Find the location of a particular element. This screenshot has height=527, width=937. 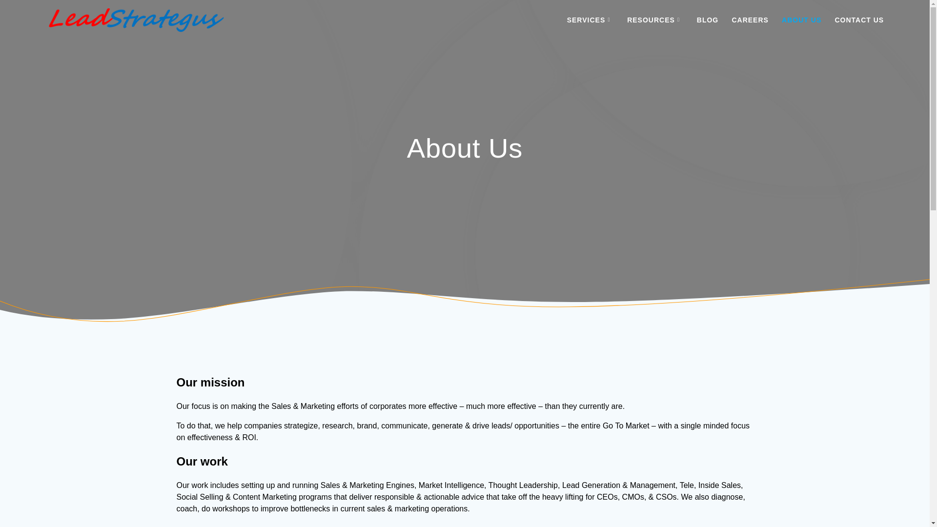

RESOURCES is located at coordinates (655, 20).